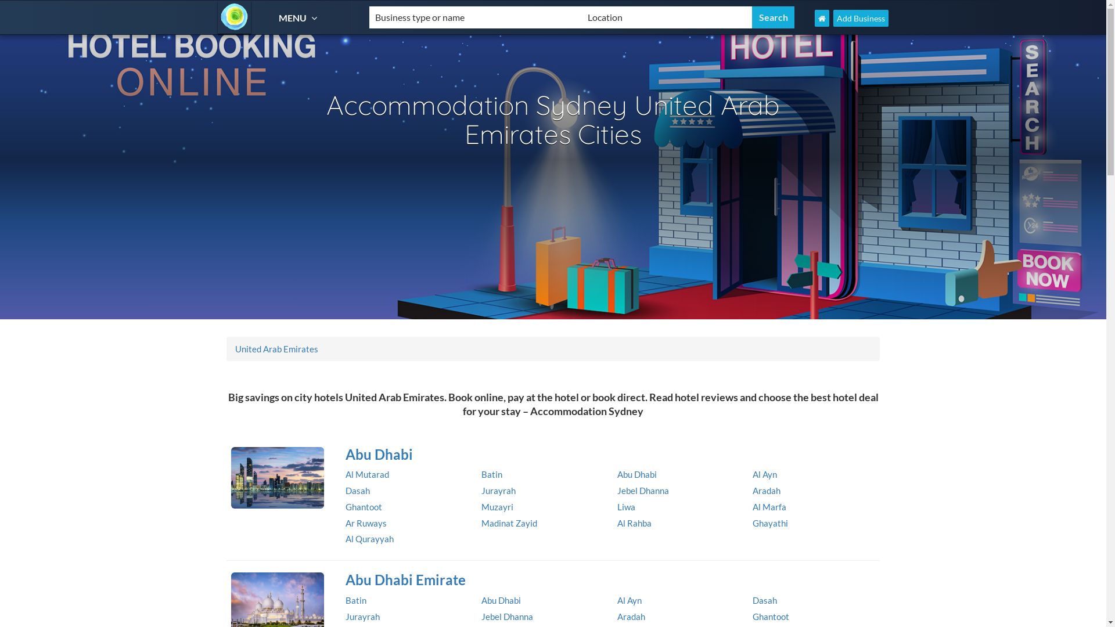 The width and height of the screenshot is (1115, 627). What do you see at coordinates (769, 507) in the screenshot?
I see `Al Marfa` at bounding box center [769, 507].